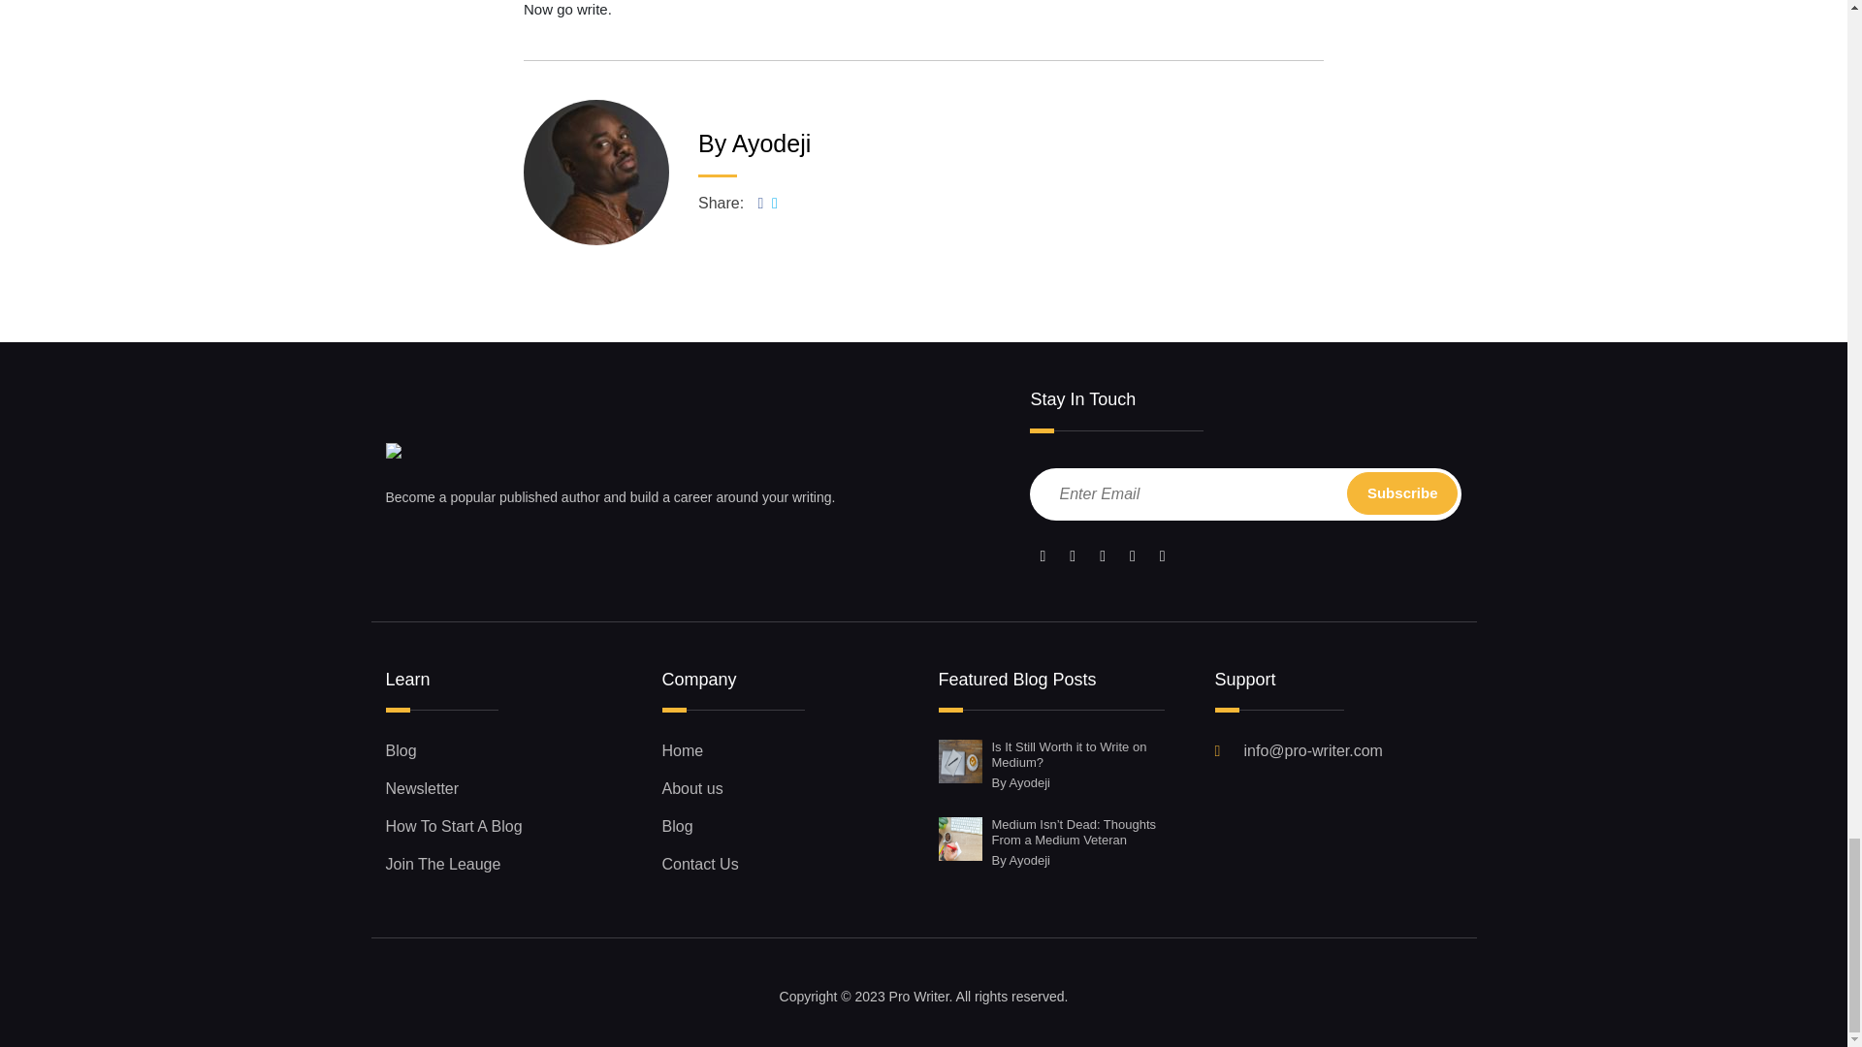 The width and height of the screenshot is (1862, 1047). Describe the element at coordinates (784, 750) in the screenshot. I see `Home` at that location.